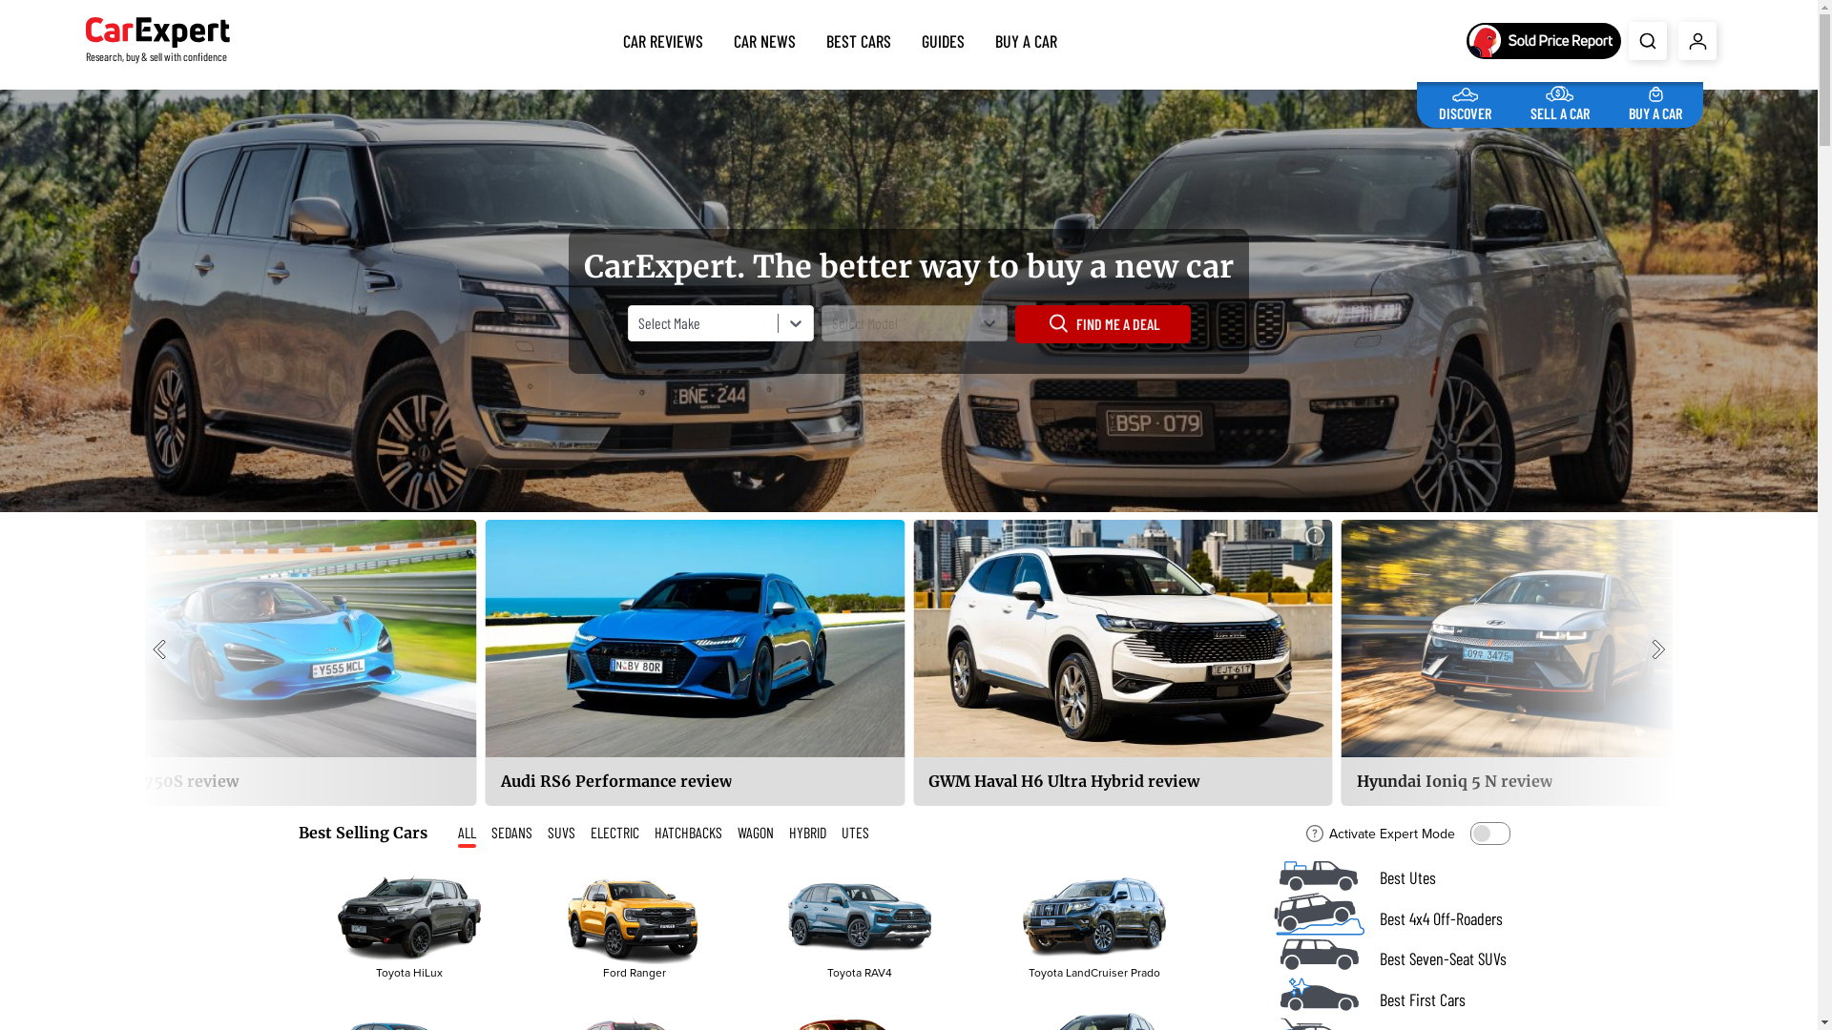  What do you see at coordinates (267, 663) in the screenshot?
I see `Volkswagen Tiguan Allspace review` at bounding box center [267, 663].